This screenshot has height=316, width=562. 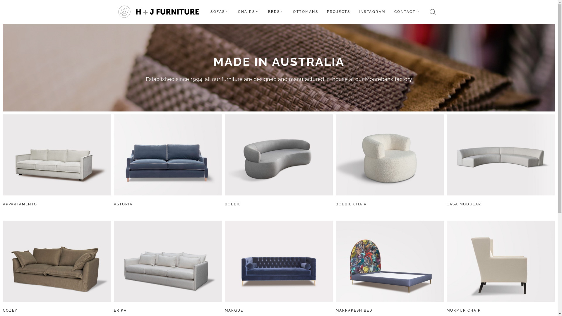 What do you see at coordinates (233, 204) in the screenshot?
I see `BOBBIE` at bounding box center [233, 204].